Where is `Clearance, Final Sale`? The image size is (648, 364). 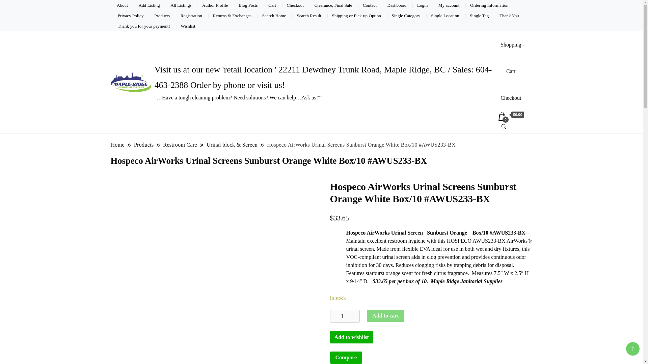 Clearance, Final Sale is located at coordinates (333, 5).